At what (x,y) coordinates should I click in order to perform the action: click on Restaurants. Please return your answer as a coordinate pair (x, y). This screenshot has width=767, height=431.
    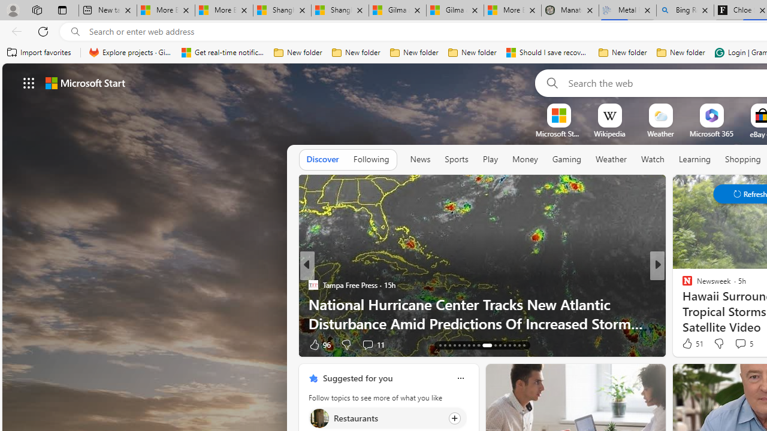
    Looking at the image, I should click on (319, 418).